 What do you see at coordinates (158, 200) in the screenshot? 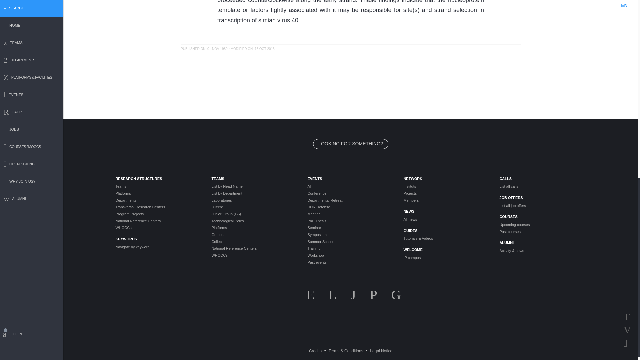
I see `Departments` at bounding box center [158, 200].